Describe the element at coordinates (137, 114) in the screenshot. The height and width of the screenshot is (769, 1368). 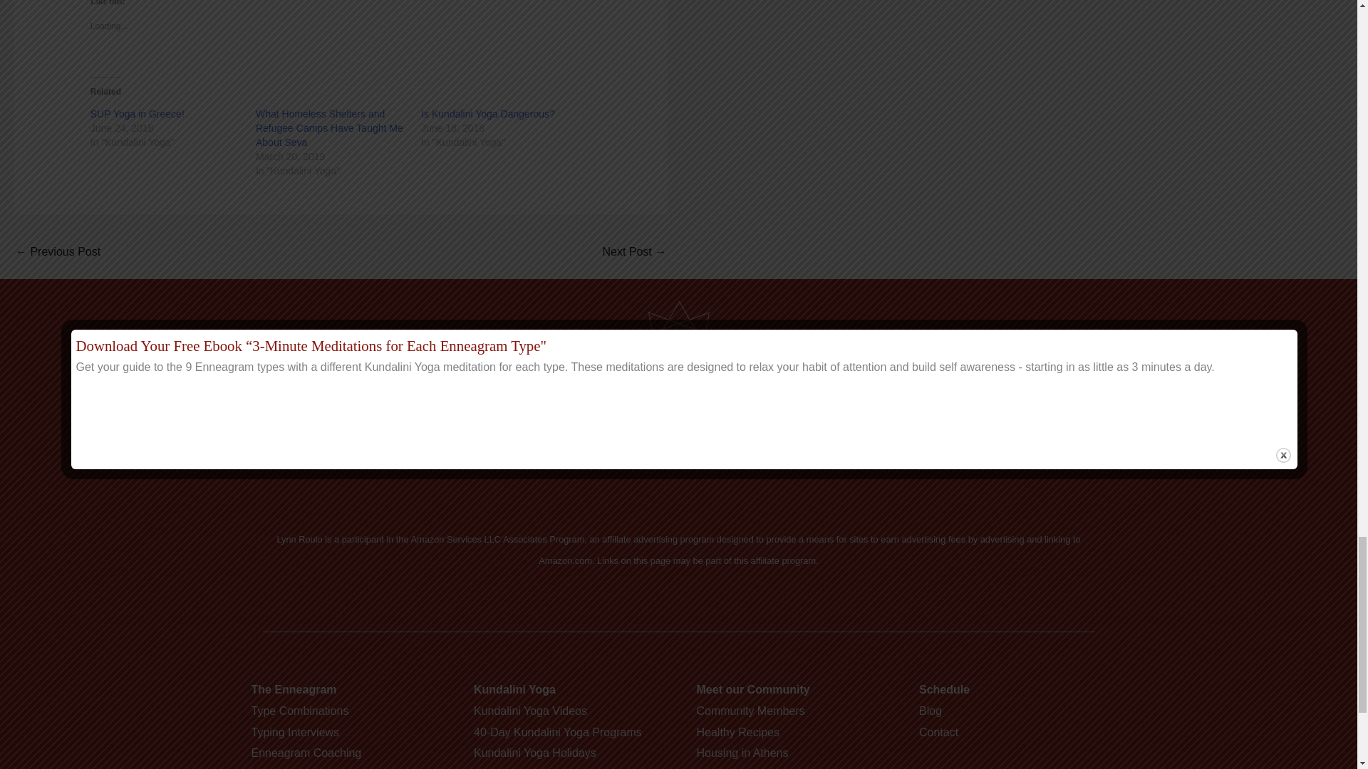
I see `SUP Yoga in Greece!` at that location.